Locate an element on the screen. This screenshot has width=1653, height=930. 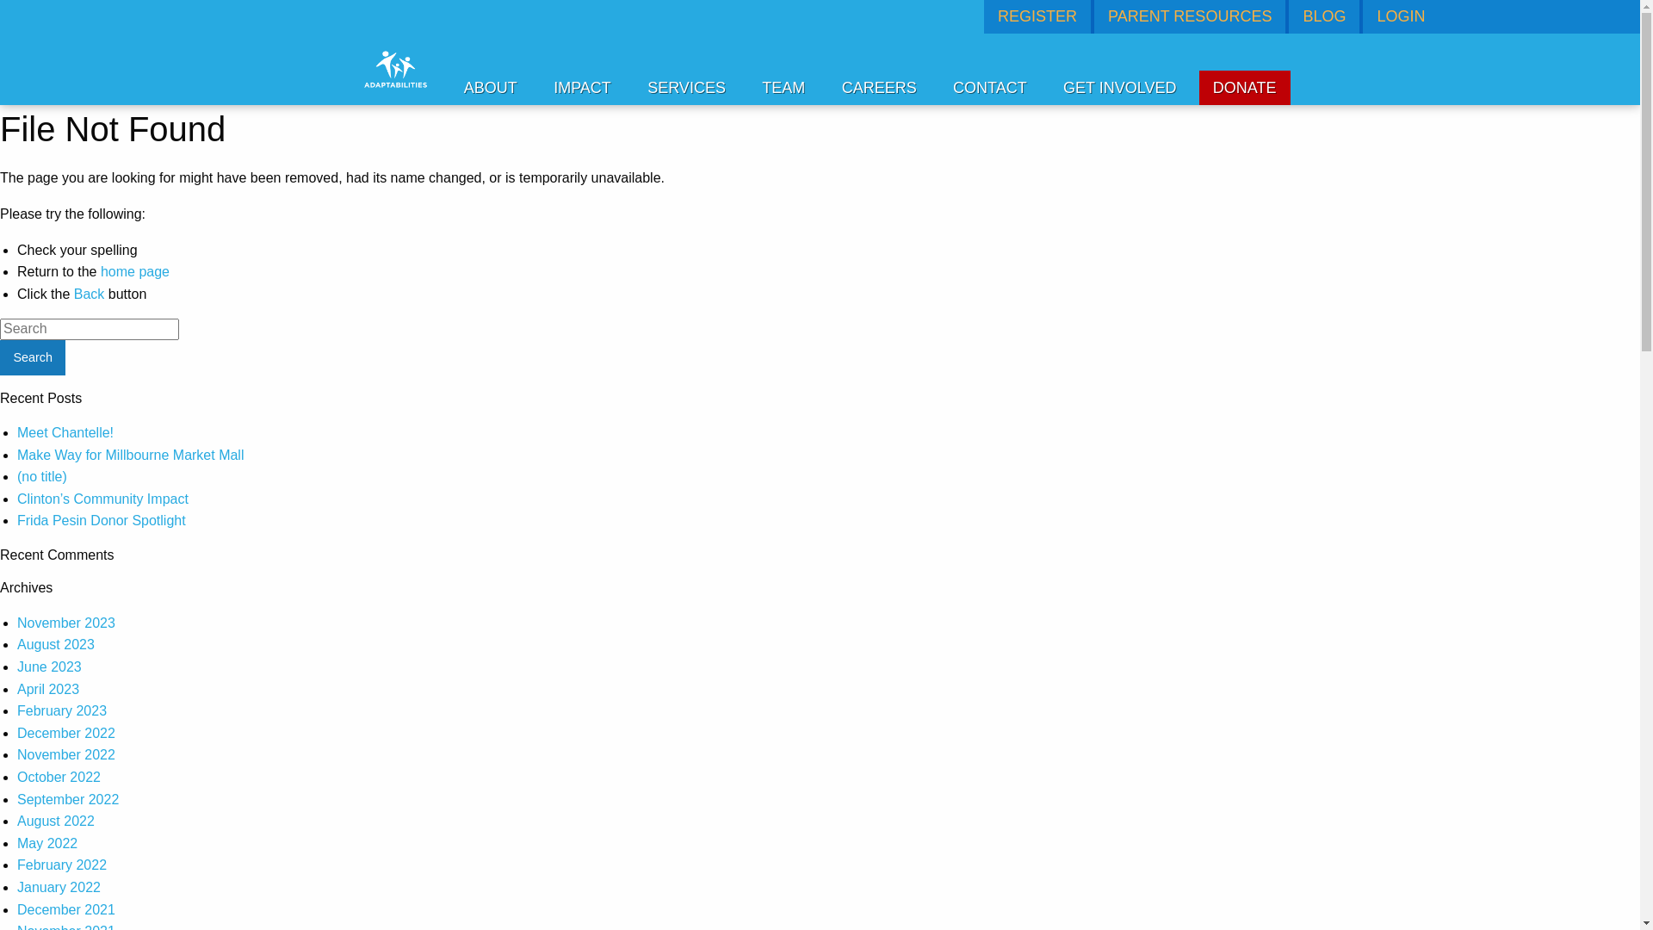
Search is located at coordinates (33, 358).